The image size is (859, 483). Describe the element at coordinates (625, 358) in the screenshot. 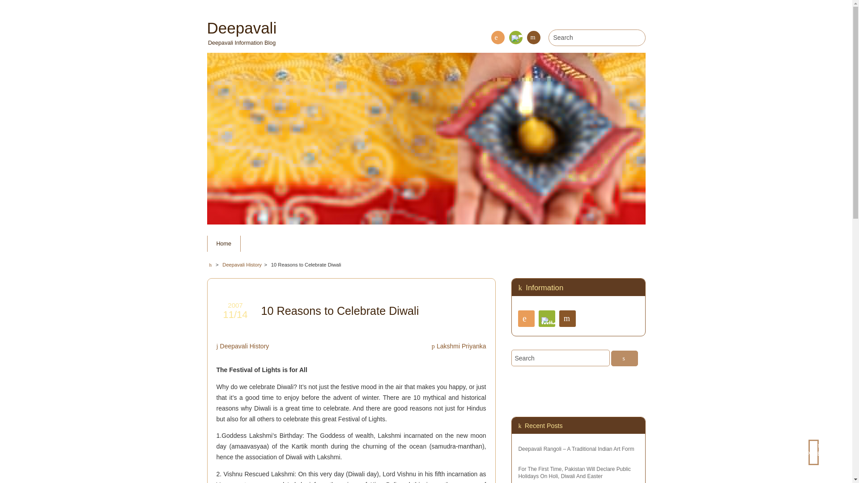

I see `Search` at that location.